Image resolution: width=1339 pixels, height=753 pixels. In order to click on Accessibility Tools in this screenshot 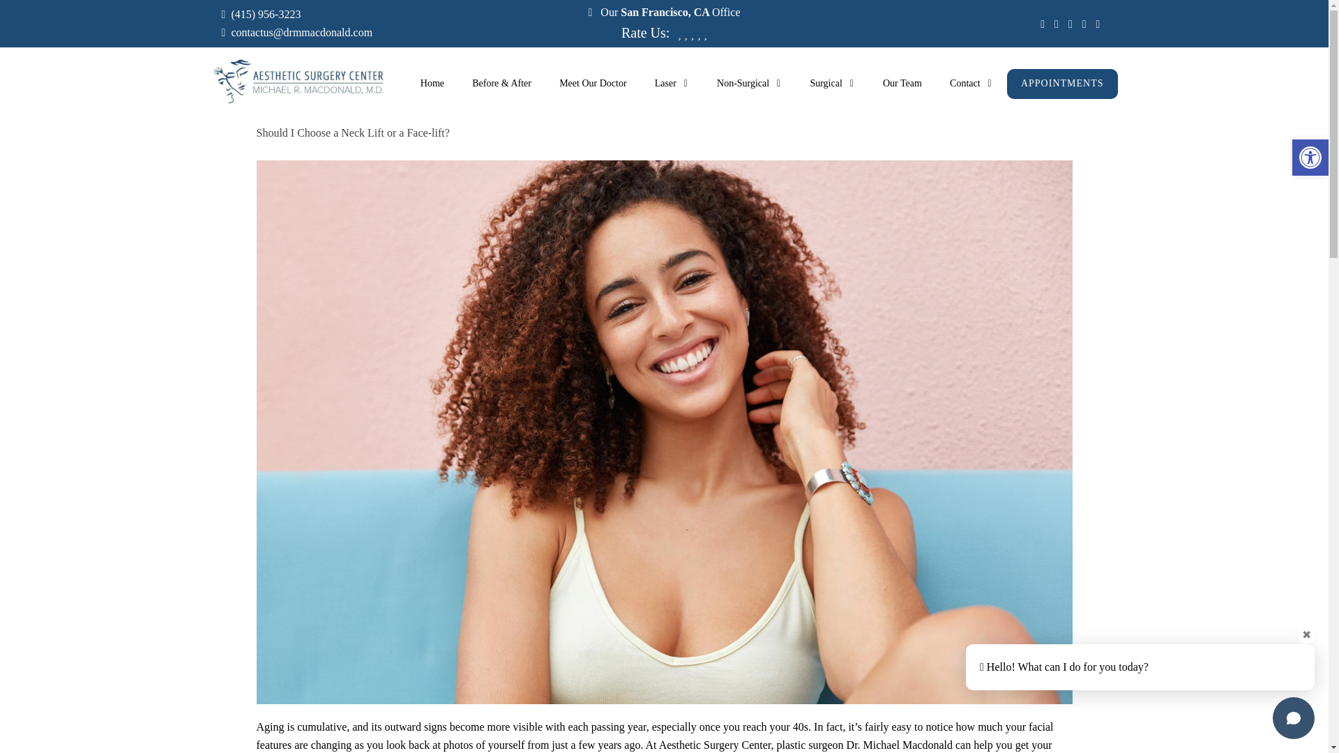, I will do `click(1310, 157)`.